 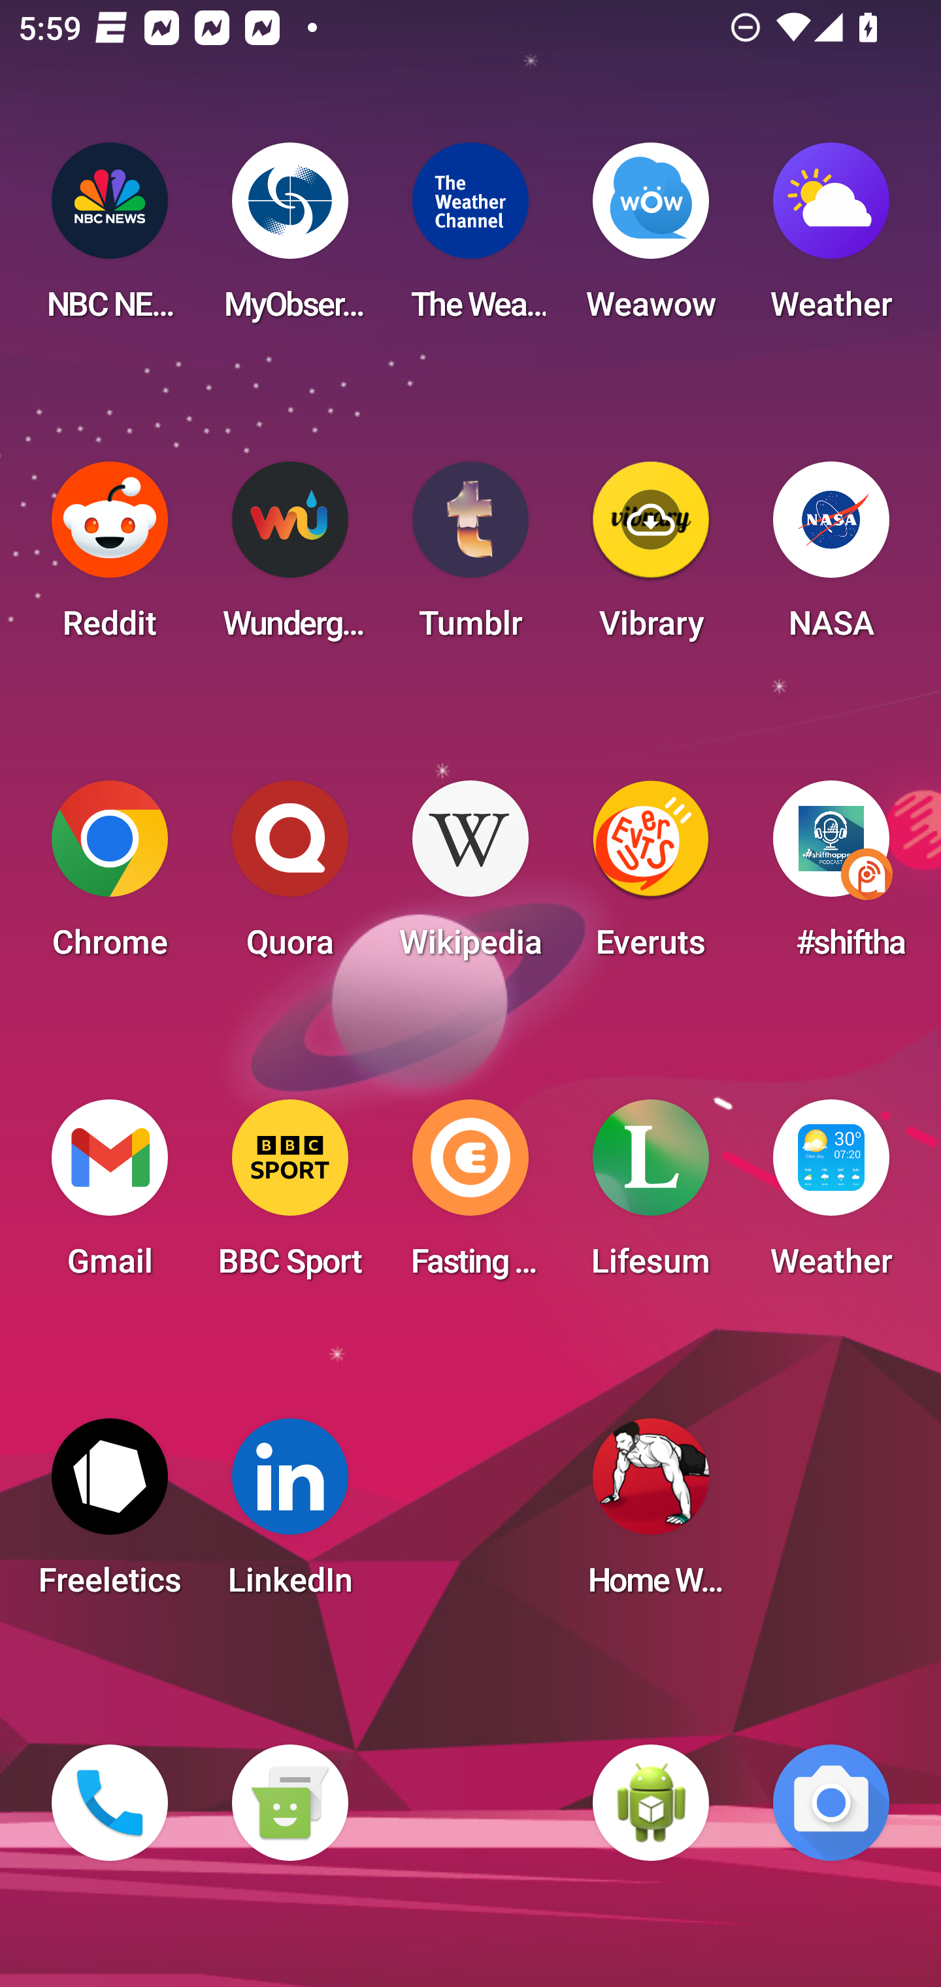 I want to click on Messaging, so click(x=289, y=1803).